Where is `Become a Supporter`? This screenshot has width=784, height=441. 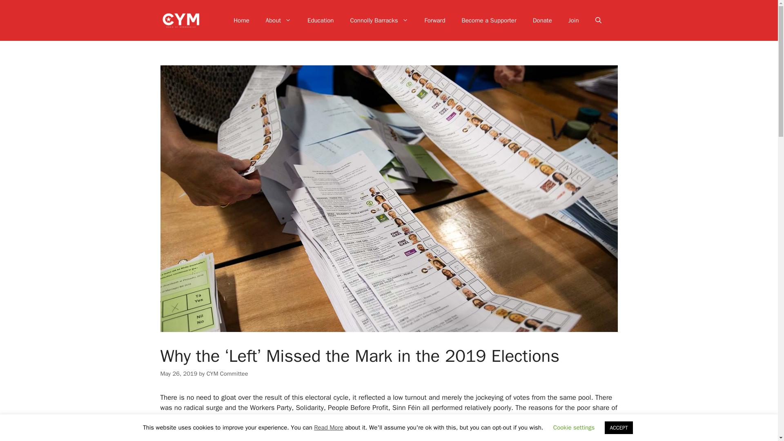 Become a Supporter is located at coordinates (488, 20).